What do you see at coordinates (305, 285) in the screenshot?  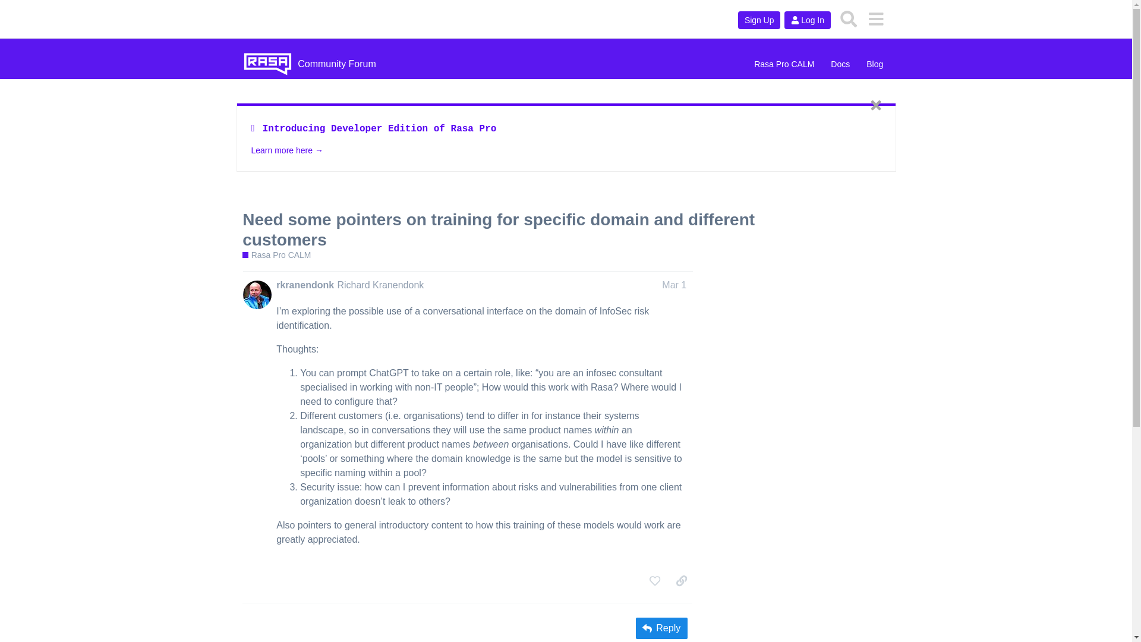 I see `rkranendonk` at bounding box center [305, 285].